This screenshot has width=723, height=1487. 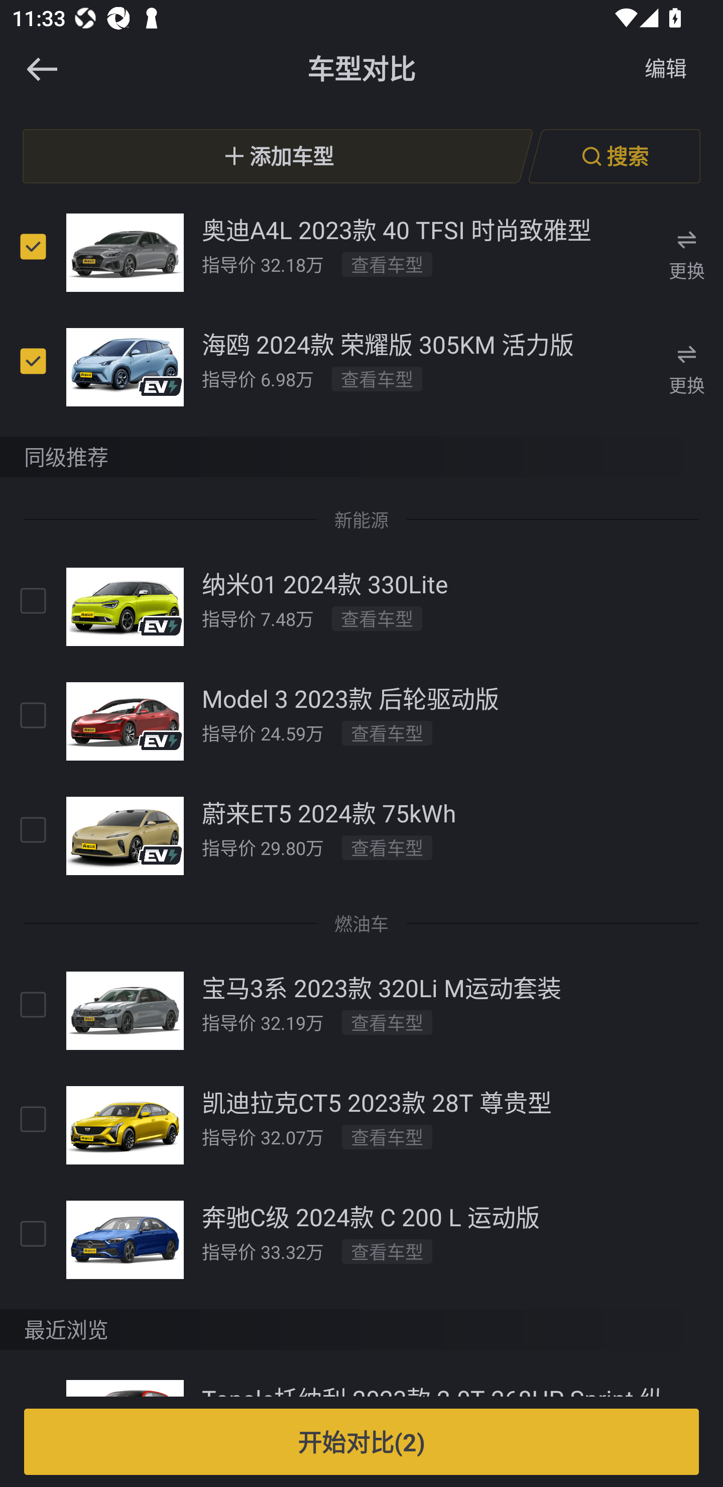 What do you see at coordinates (387, 1136) in the screenshot?
I see `查看车型` at bounding box center [387, 1136].